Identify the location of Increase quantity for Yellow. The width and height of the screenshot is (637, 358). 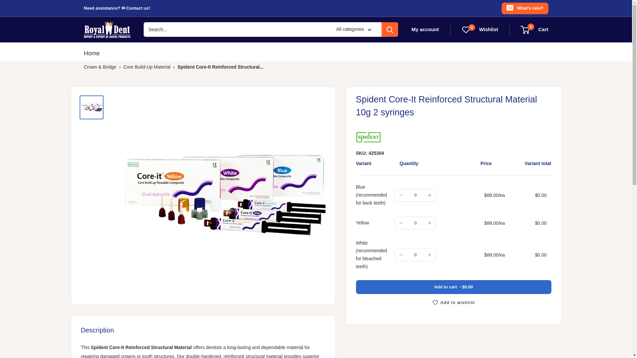
(429, 223).